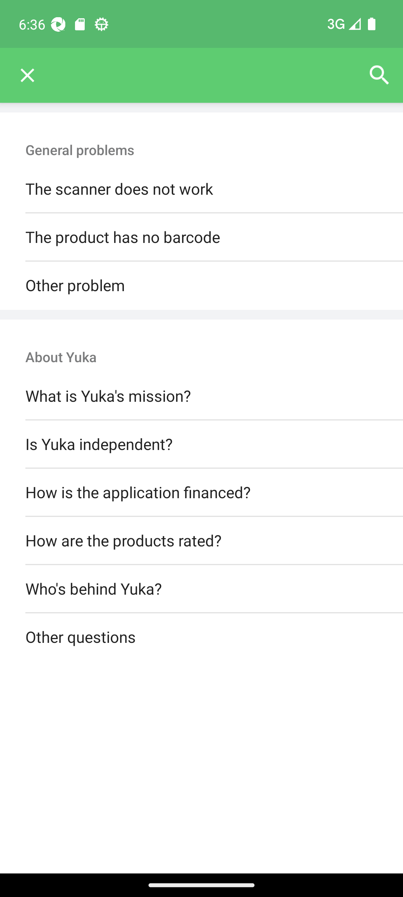 This screenshot has width=403, height=897. Describe the element at coordinates (201, 189) in the screenshot. I see `The scanner does not work` at that location.